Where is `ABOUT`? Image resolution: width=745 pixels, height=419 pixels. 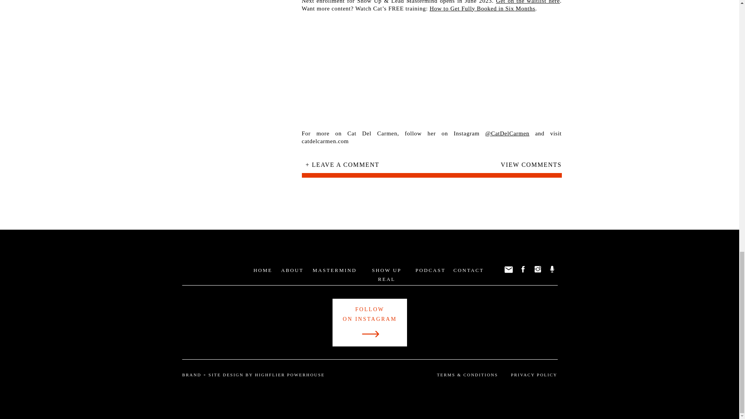
ABOUT is located at coordinates (292, 270).